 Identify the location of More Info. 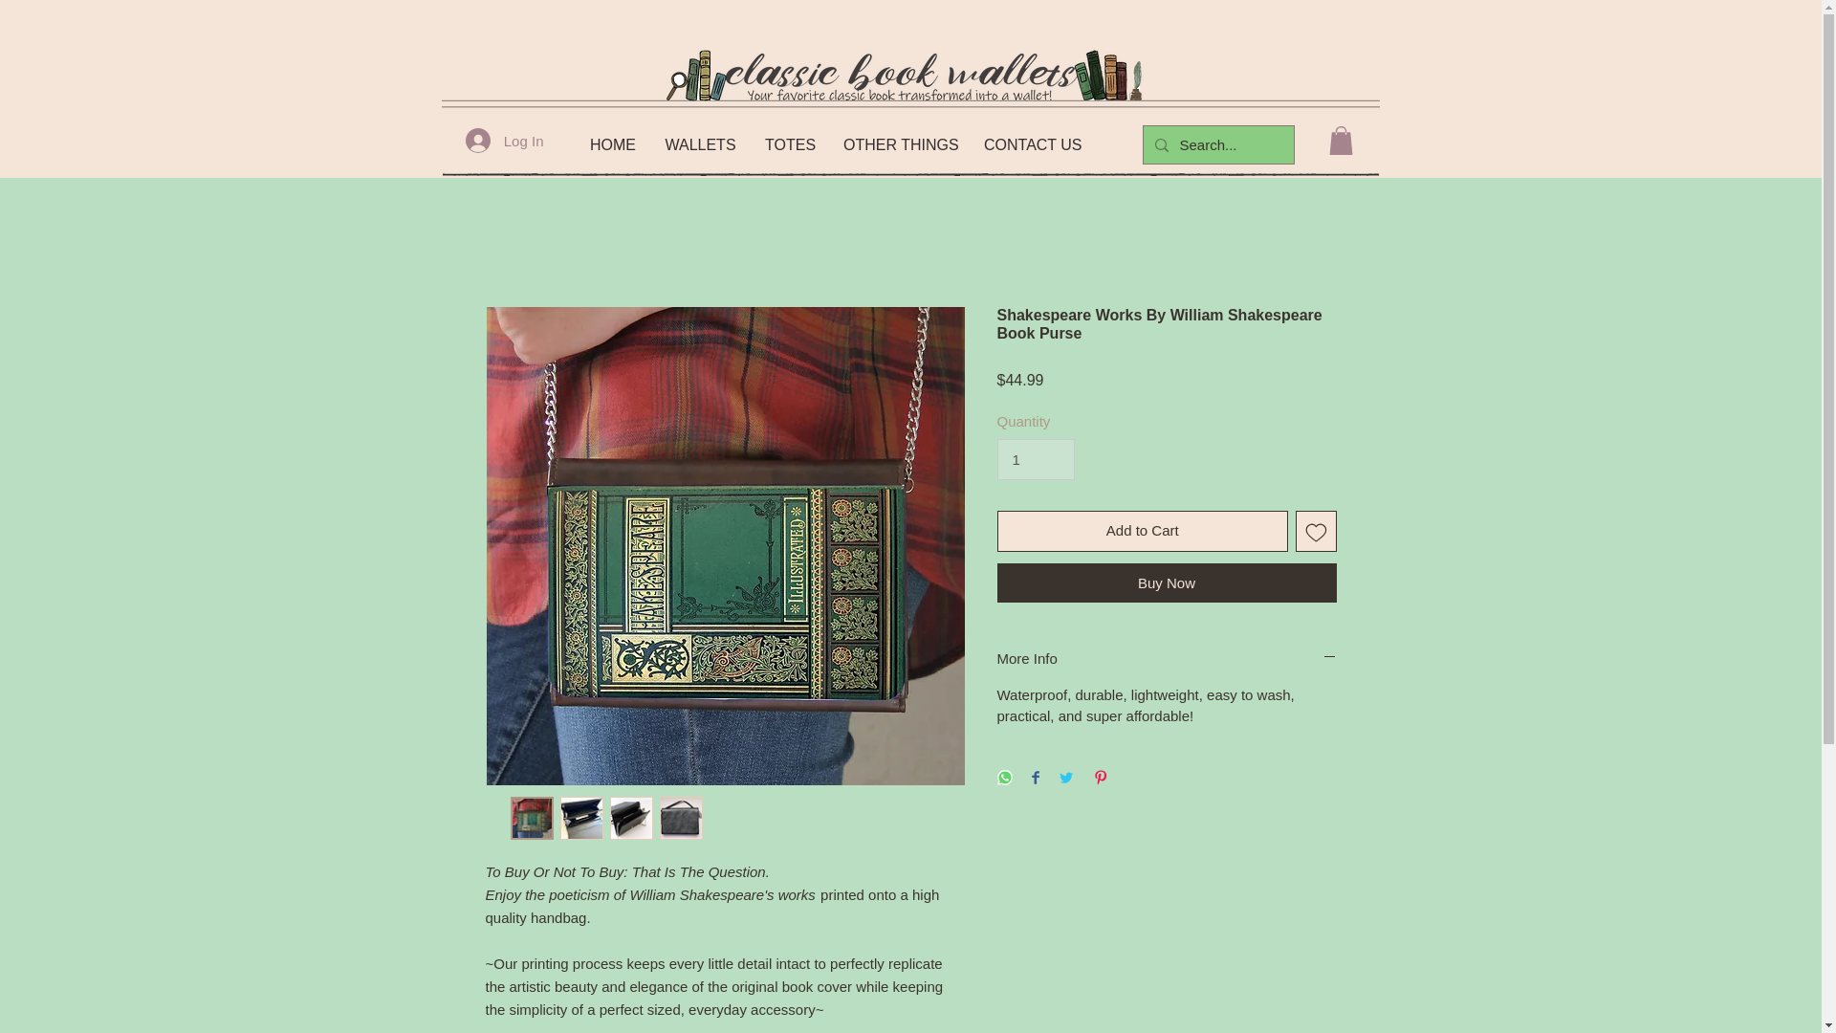
(1167, 658).